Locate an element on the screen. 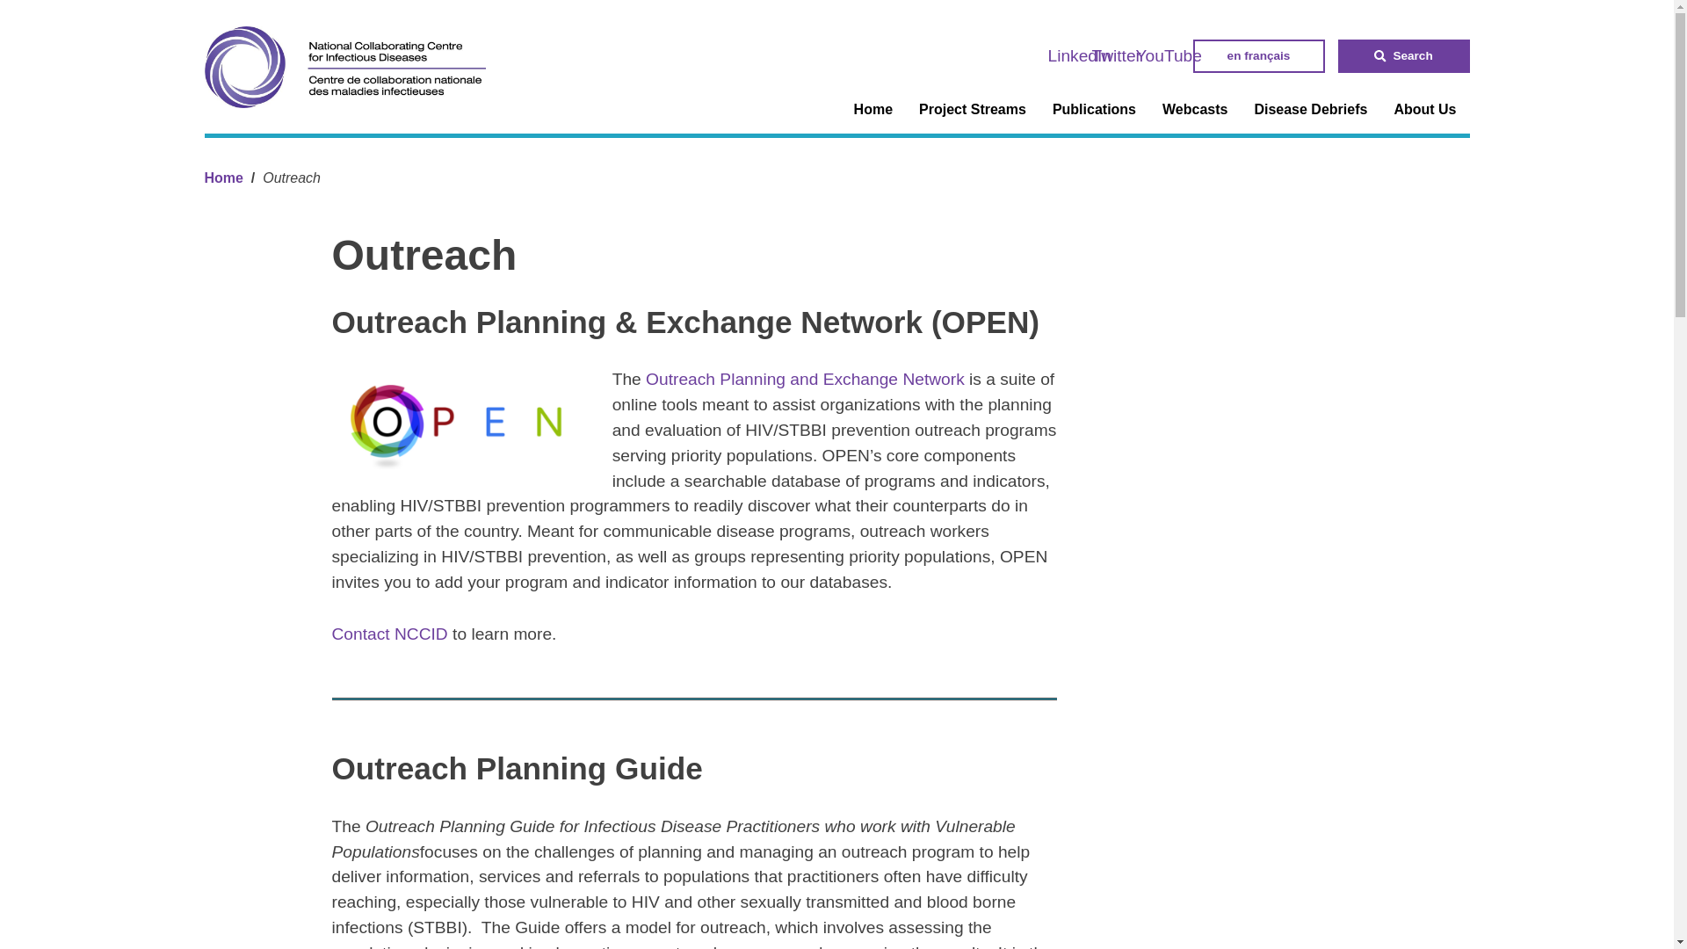 The width and height of the screenshot is (1687, 949). About Us is located at coordinates (1424, 110).